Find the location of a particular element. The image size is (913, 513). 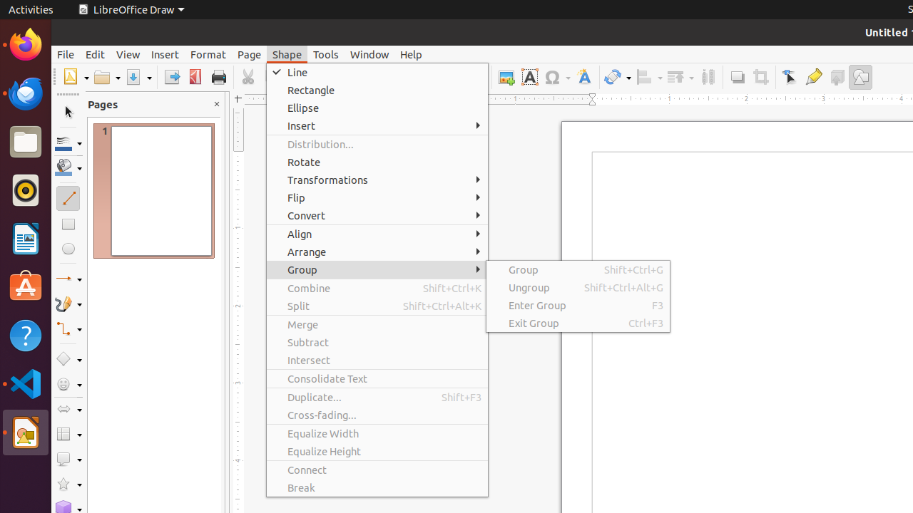

Copy is located at coordinates (271, 77).